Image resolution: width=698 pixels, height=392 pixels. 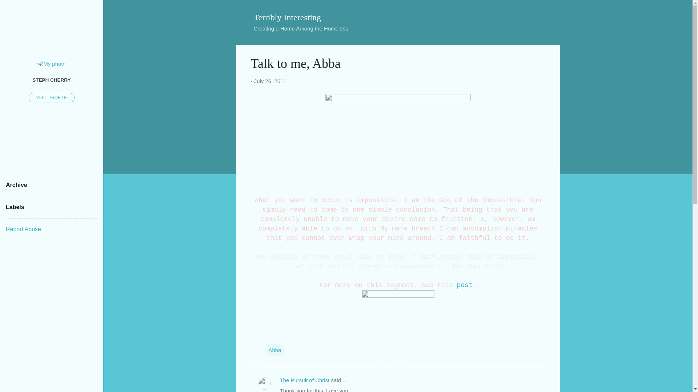 I want to click on July 26, 2011, so click(x=270, y=81).